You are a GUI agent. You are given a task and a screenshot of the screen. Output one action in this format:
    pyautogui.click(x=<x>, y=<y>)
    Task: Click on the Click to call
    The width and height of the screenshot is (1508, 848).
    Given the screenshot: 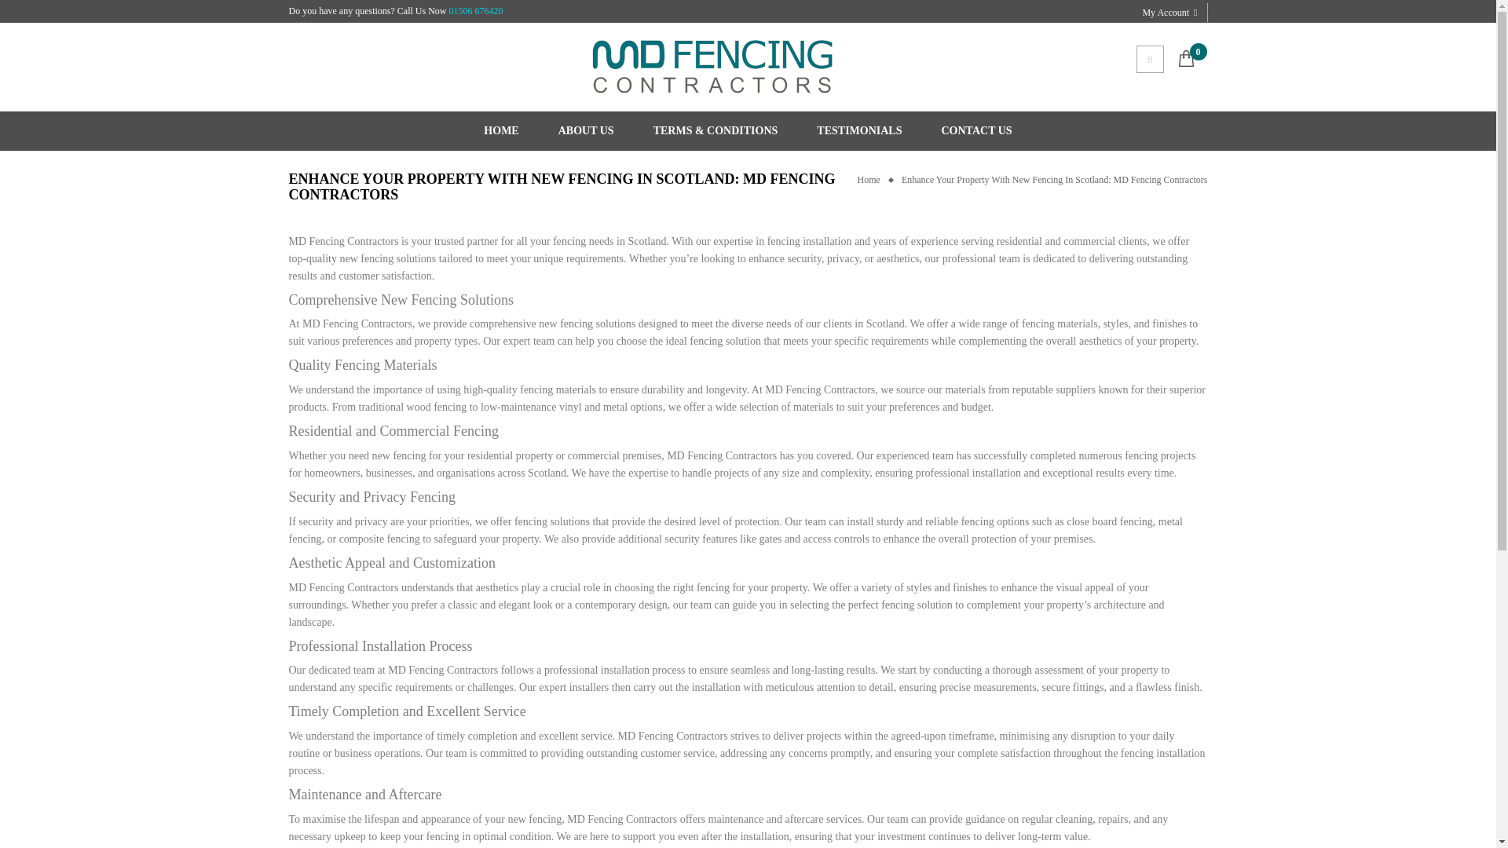 What is the action you would take?
    pyautogui.click(x=474, y=10)
    